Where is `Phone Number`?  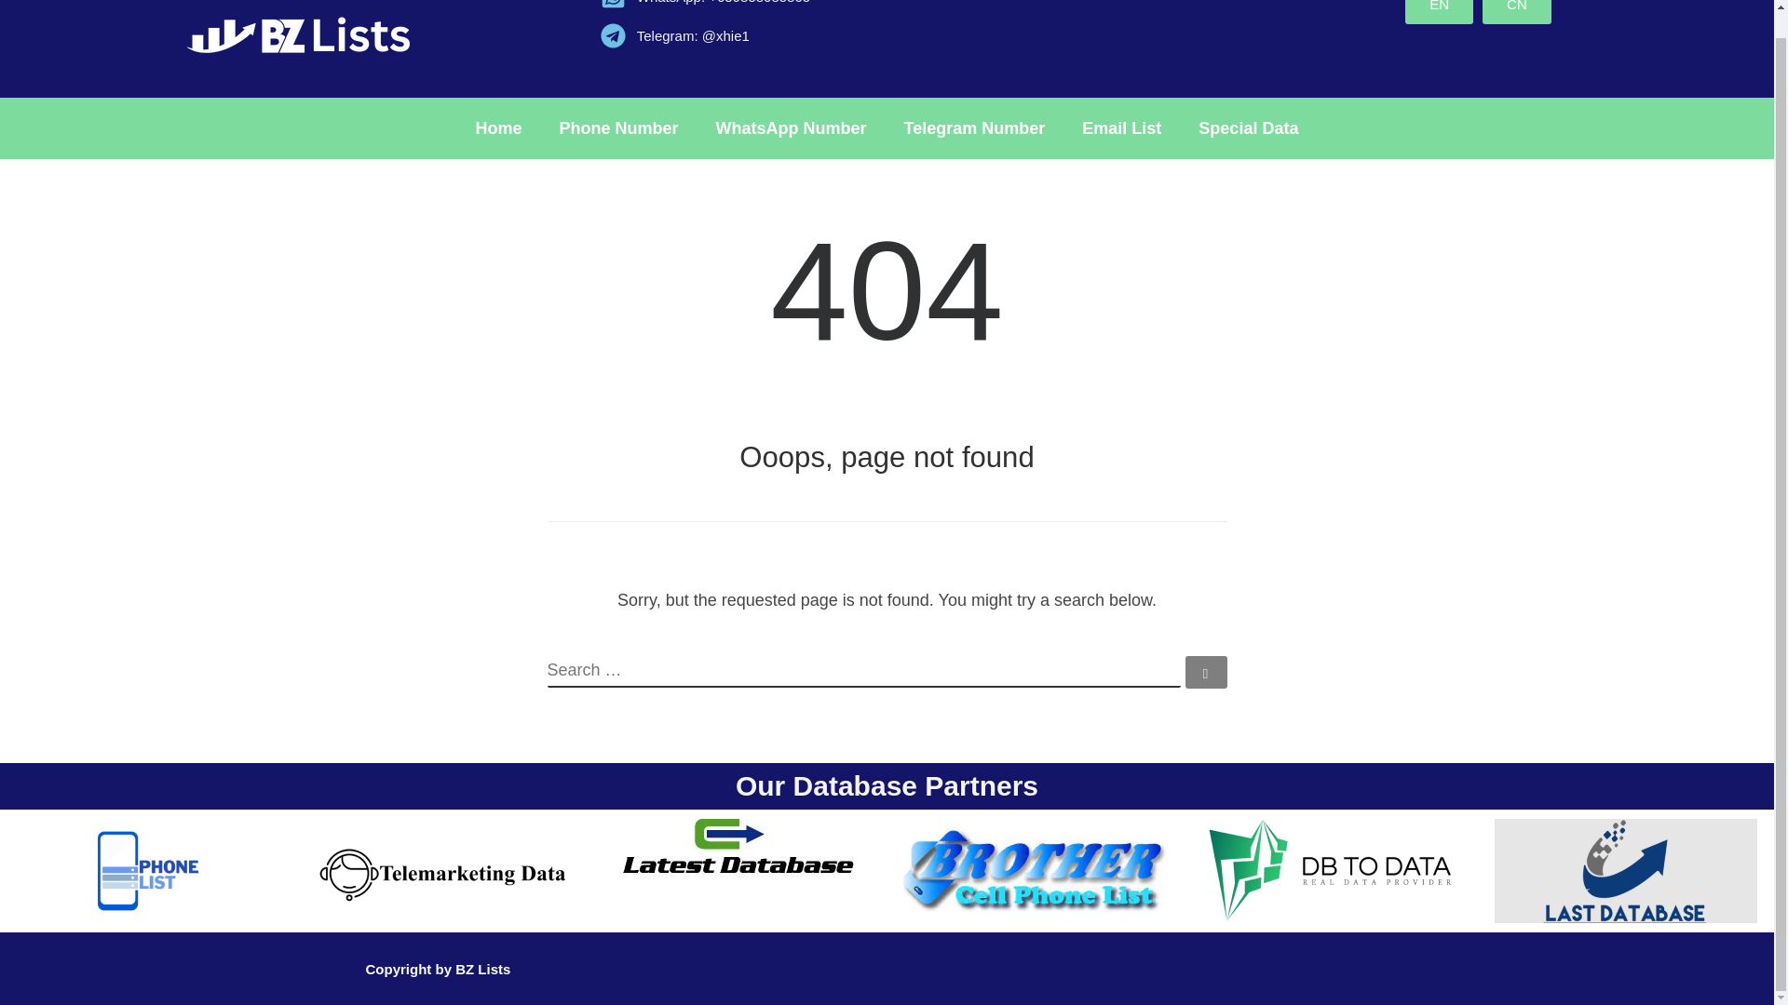 Phone Number is located at coordinates (618, 127).